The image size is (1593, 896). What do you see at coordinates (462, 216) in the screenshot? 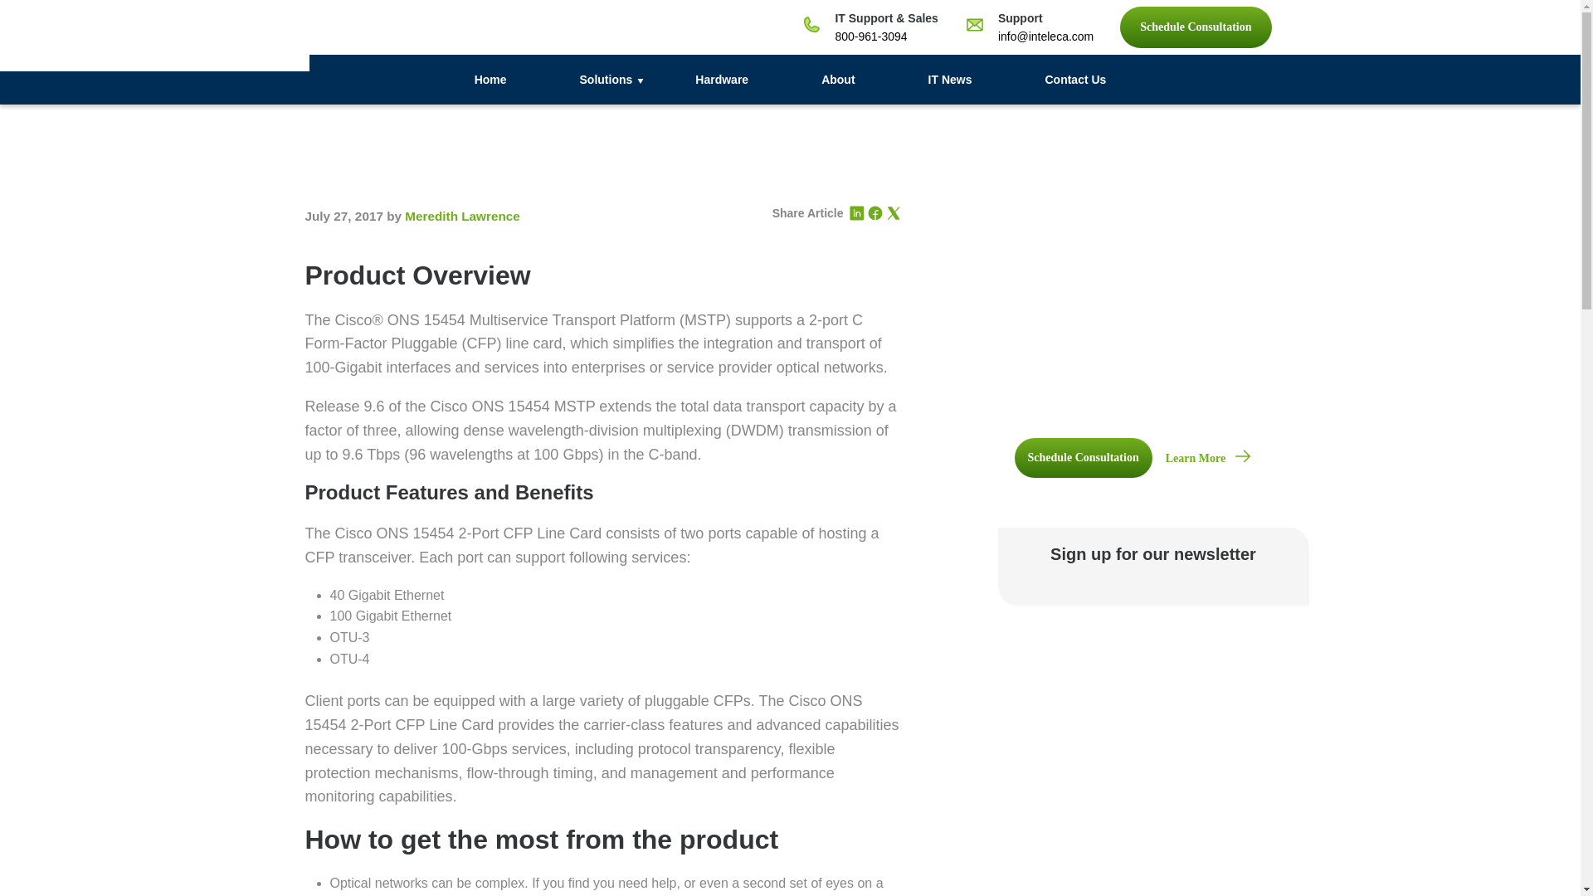
I see `View all posts by Meredith Lawrence` at bounding box center [462, 216].